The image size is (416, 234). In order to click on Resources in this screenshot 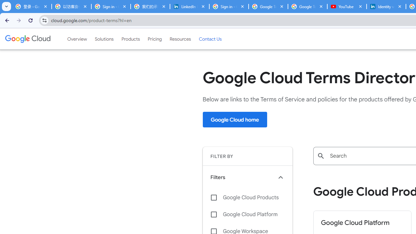, I will do `click(180, 39)`.